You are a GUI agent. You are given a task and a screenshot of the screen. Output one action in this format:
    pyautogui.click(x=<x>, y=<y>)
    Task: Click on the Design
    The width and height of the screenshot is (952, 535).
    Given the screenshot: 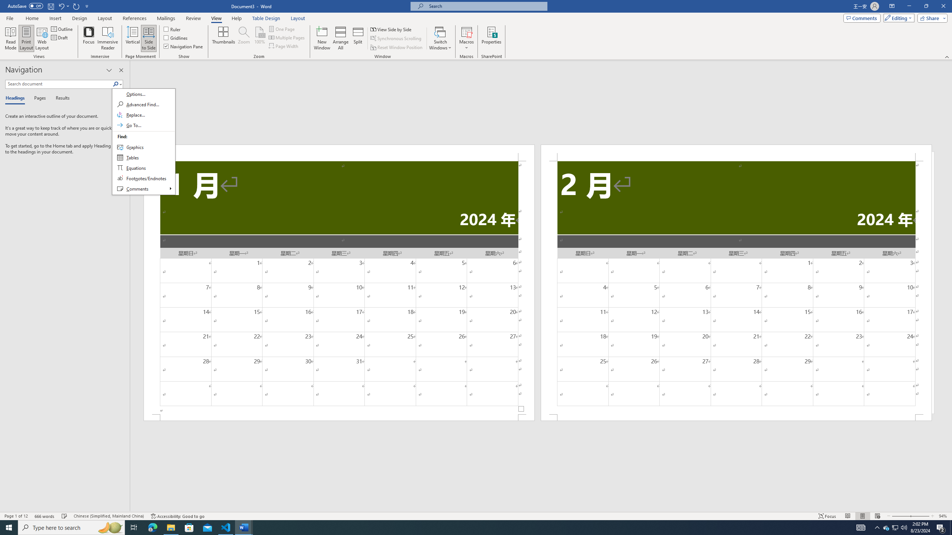 What is the action you would take?
    pyautogui.click(x=80, y=18)
    